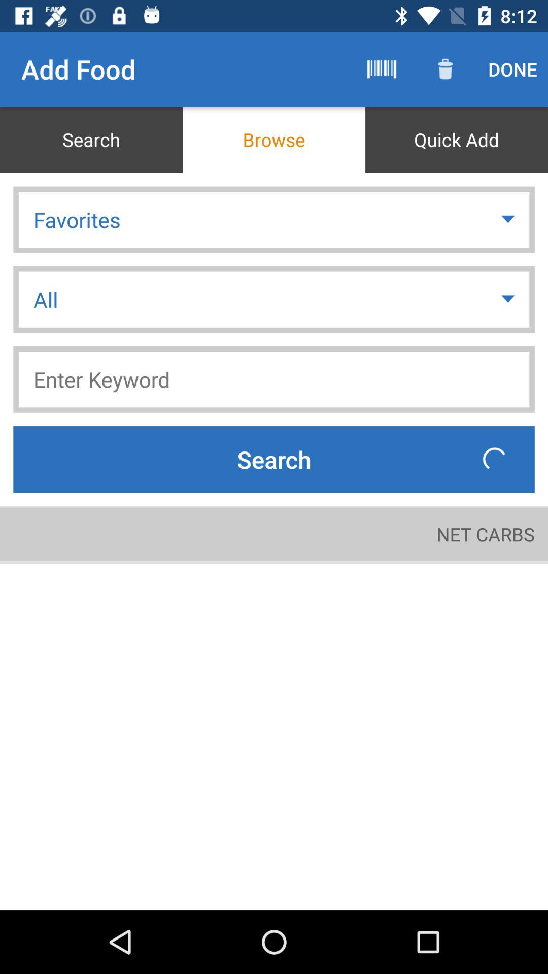 The height and width of the screenshot is (974, 548). I want to click on click the item to the left of the done, so click(446, 69).